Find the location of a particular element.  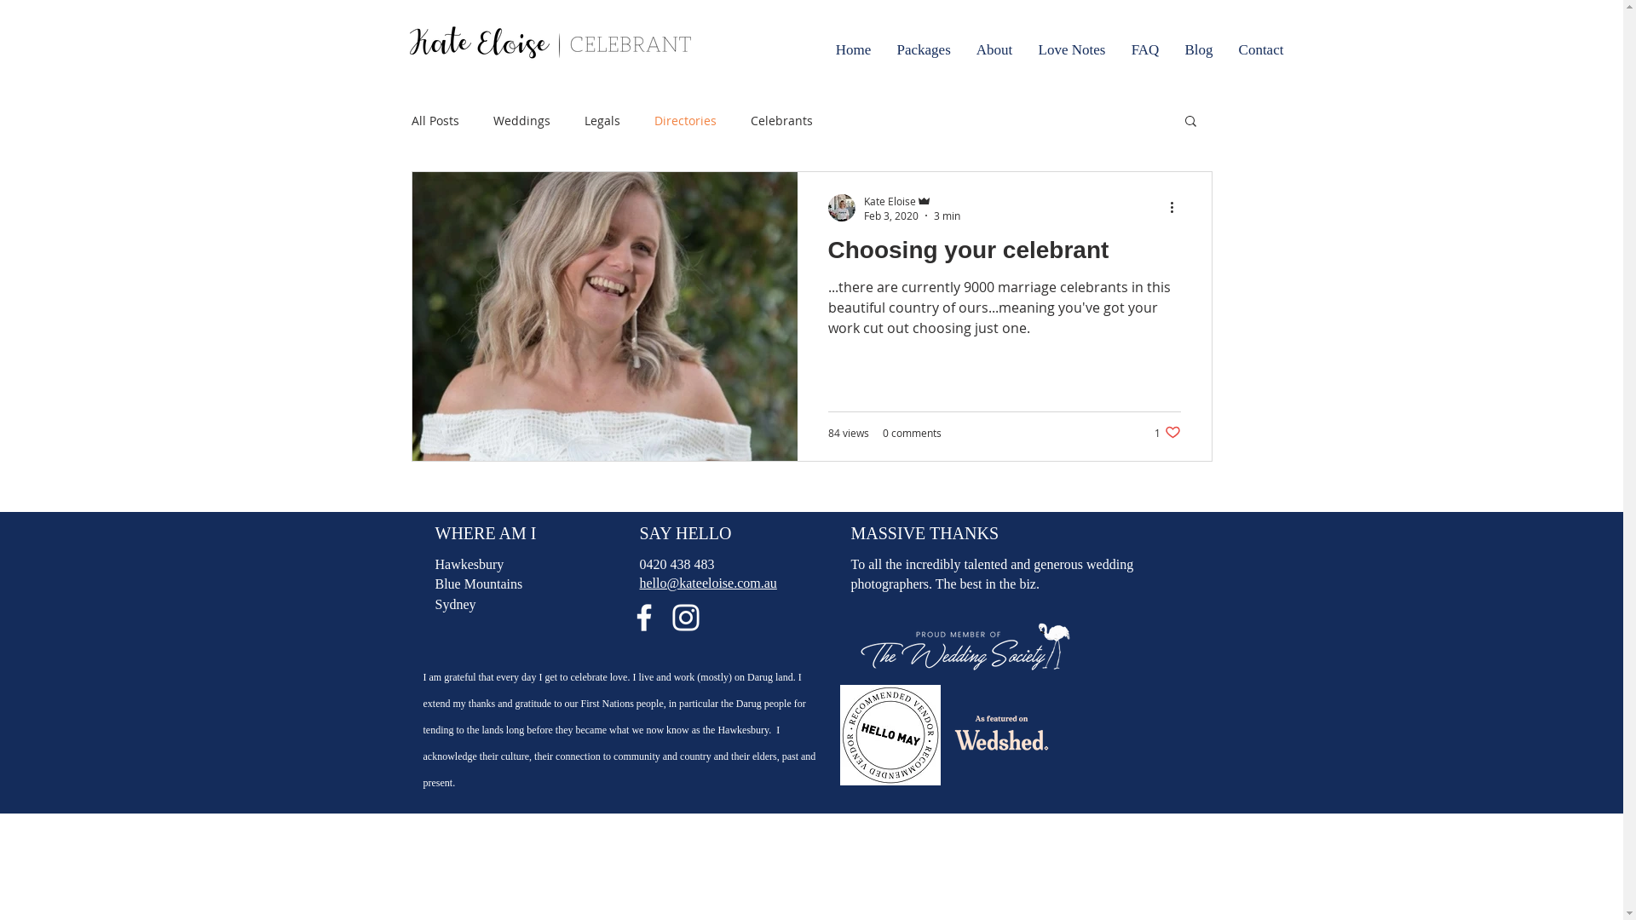

1 like. Post not marked as liked
1 is located at coordinates (1167, 433).